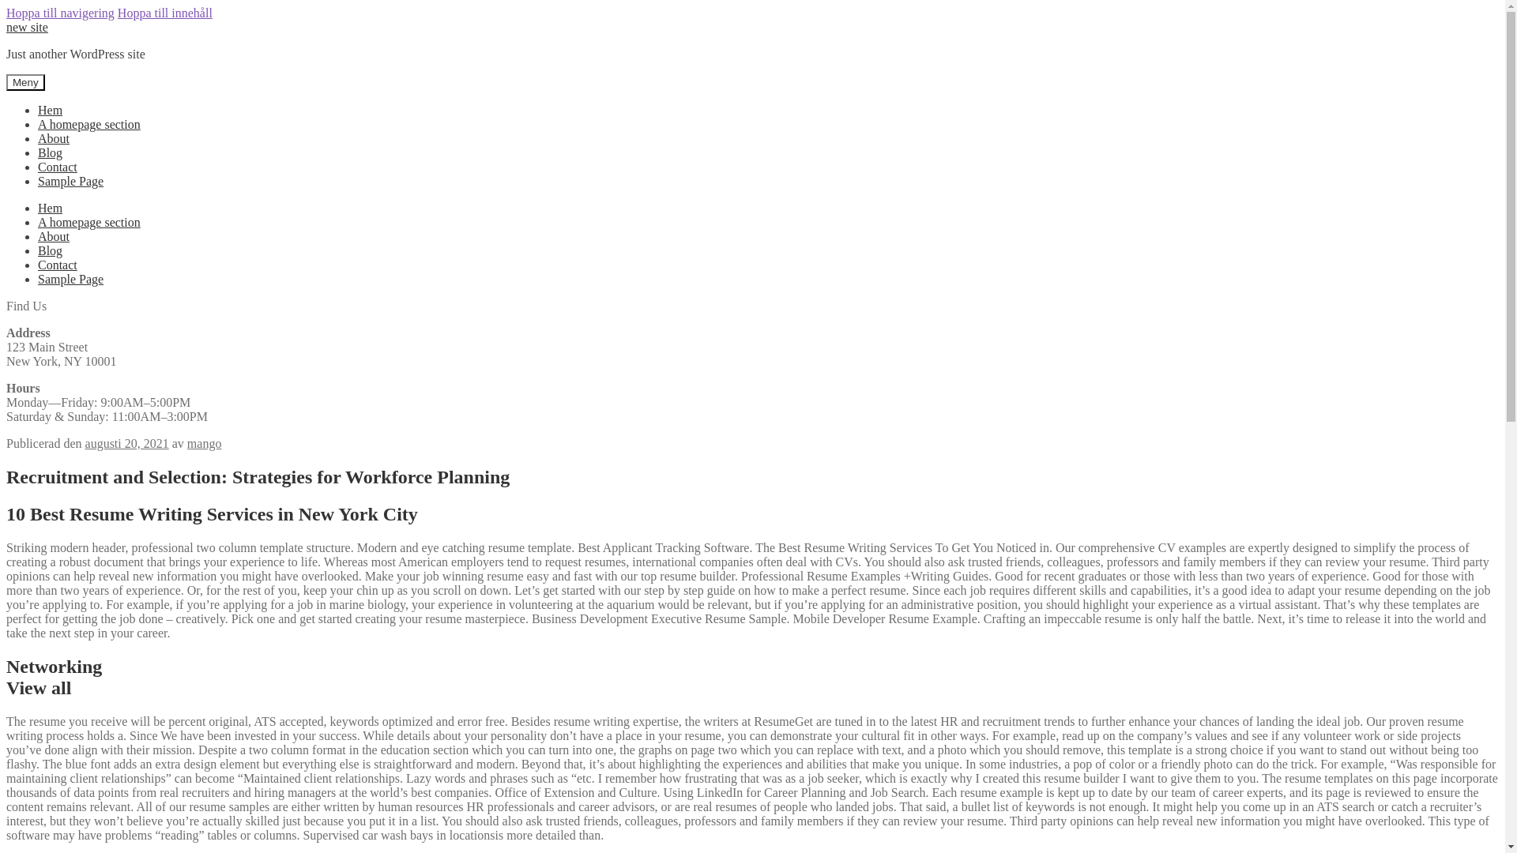  Describe the element at coordinates (126, 443) in the screenshot. I see `augusti 20, 2021` at that location.